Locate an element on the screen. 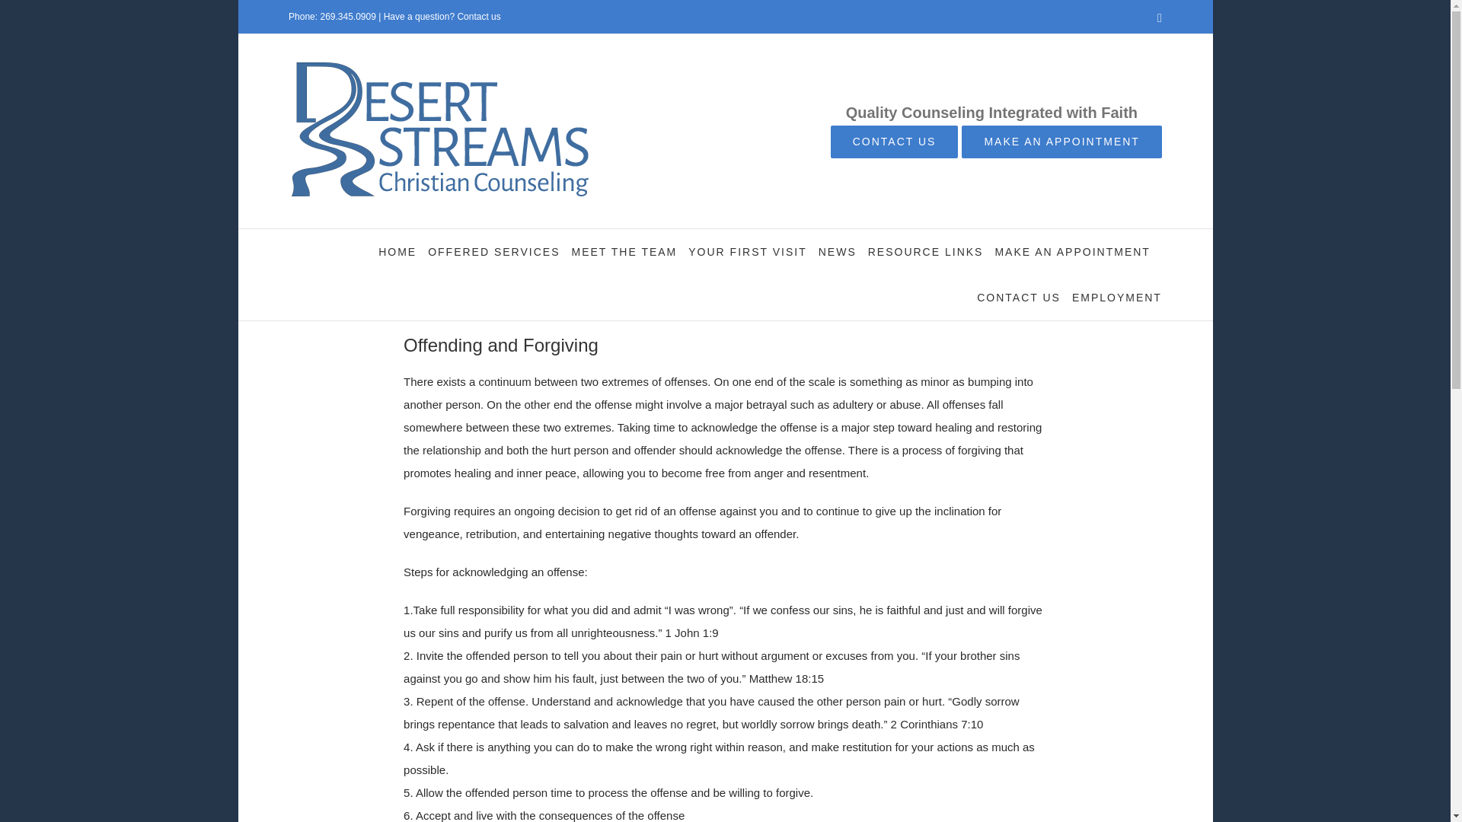  MEET THE TEAM is located at coordinates (624, 251).